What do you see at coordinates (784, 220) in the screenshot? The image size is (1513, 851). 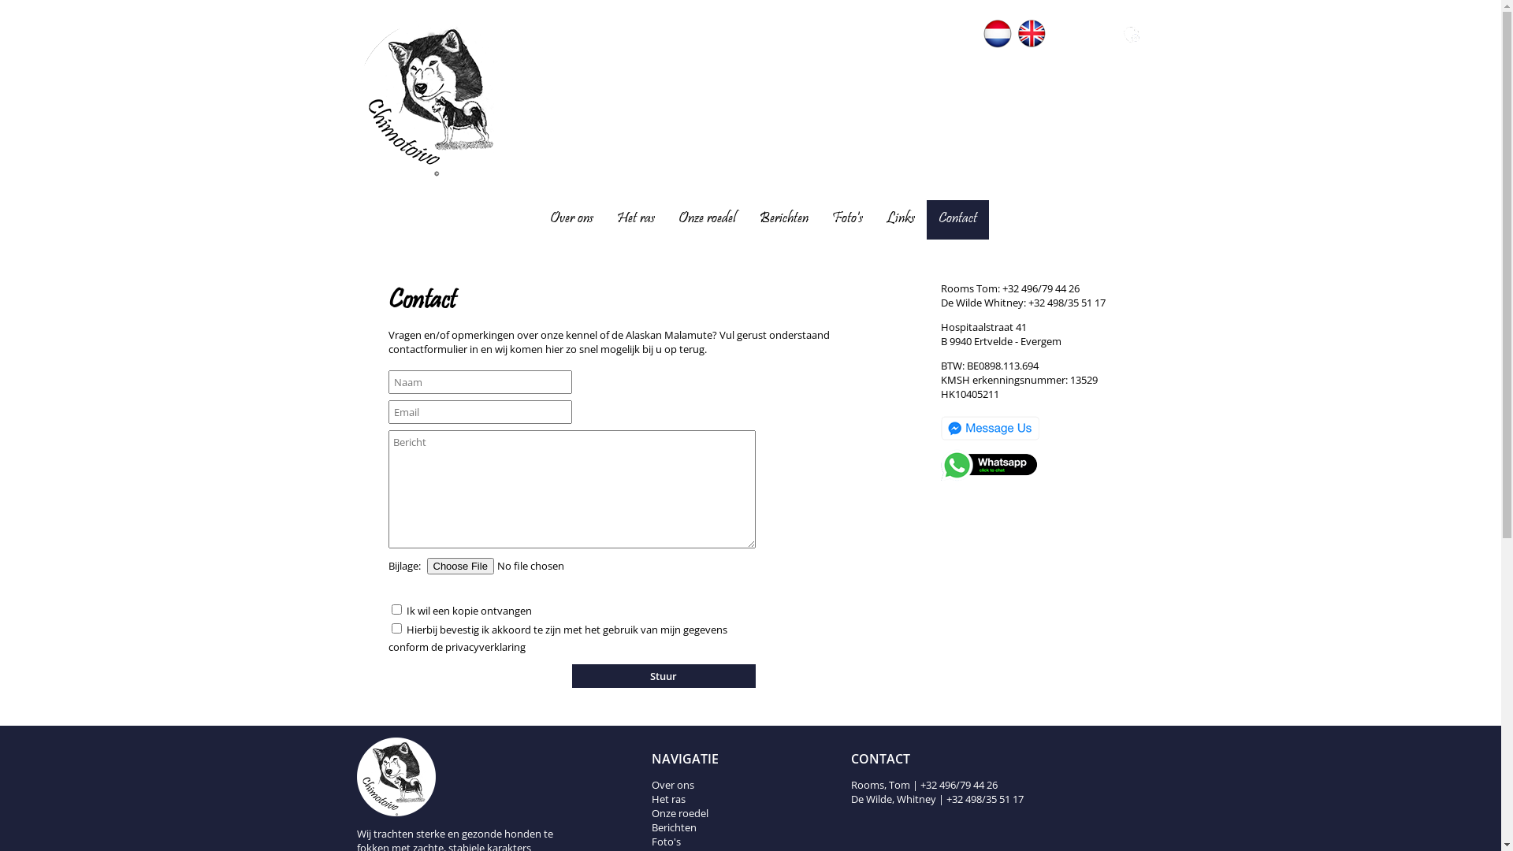 I see `Berichten` at bounding box center [784, 220].